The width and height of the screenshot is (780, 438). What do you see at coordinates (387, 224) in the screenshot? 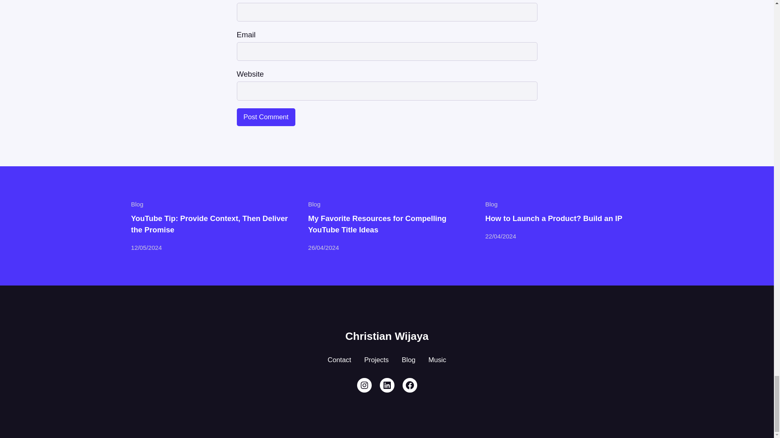
I see `My Favorite Resources for Compelling YouTube Title Ideas` at bounding box center [387, 224].